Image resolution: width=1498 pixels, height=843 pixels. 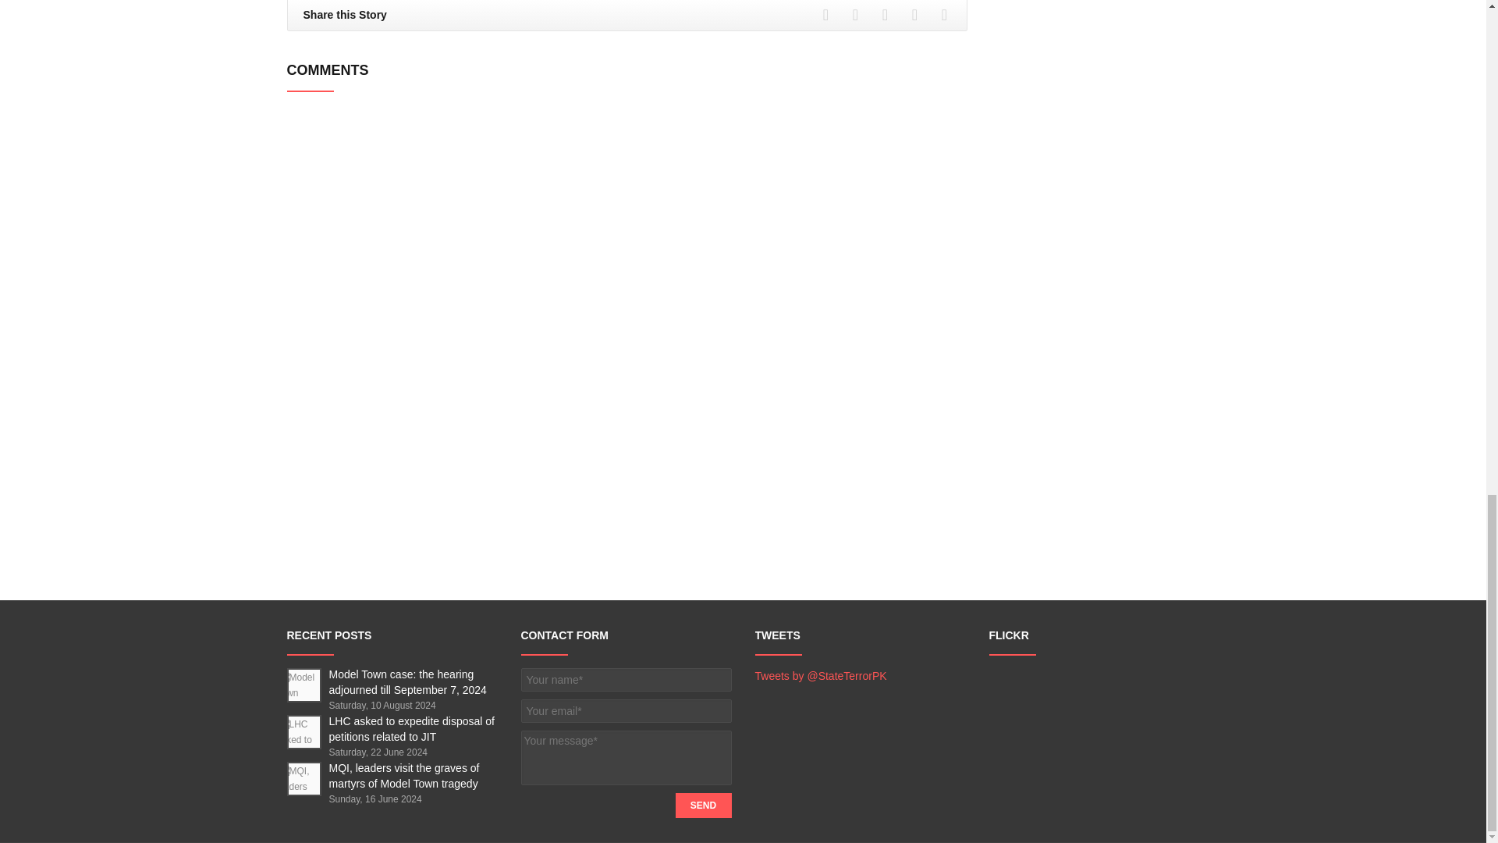 I want to click on LHC asked to expedite disposal of petitions related to JIT, so click(x=412, y=728).